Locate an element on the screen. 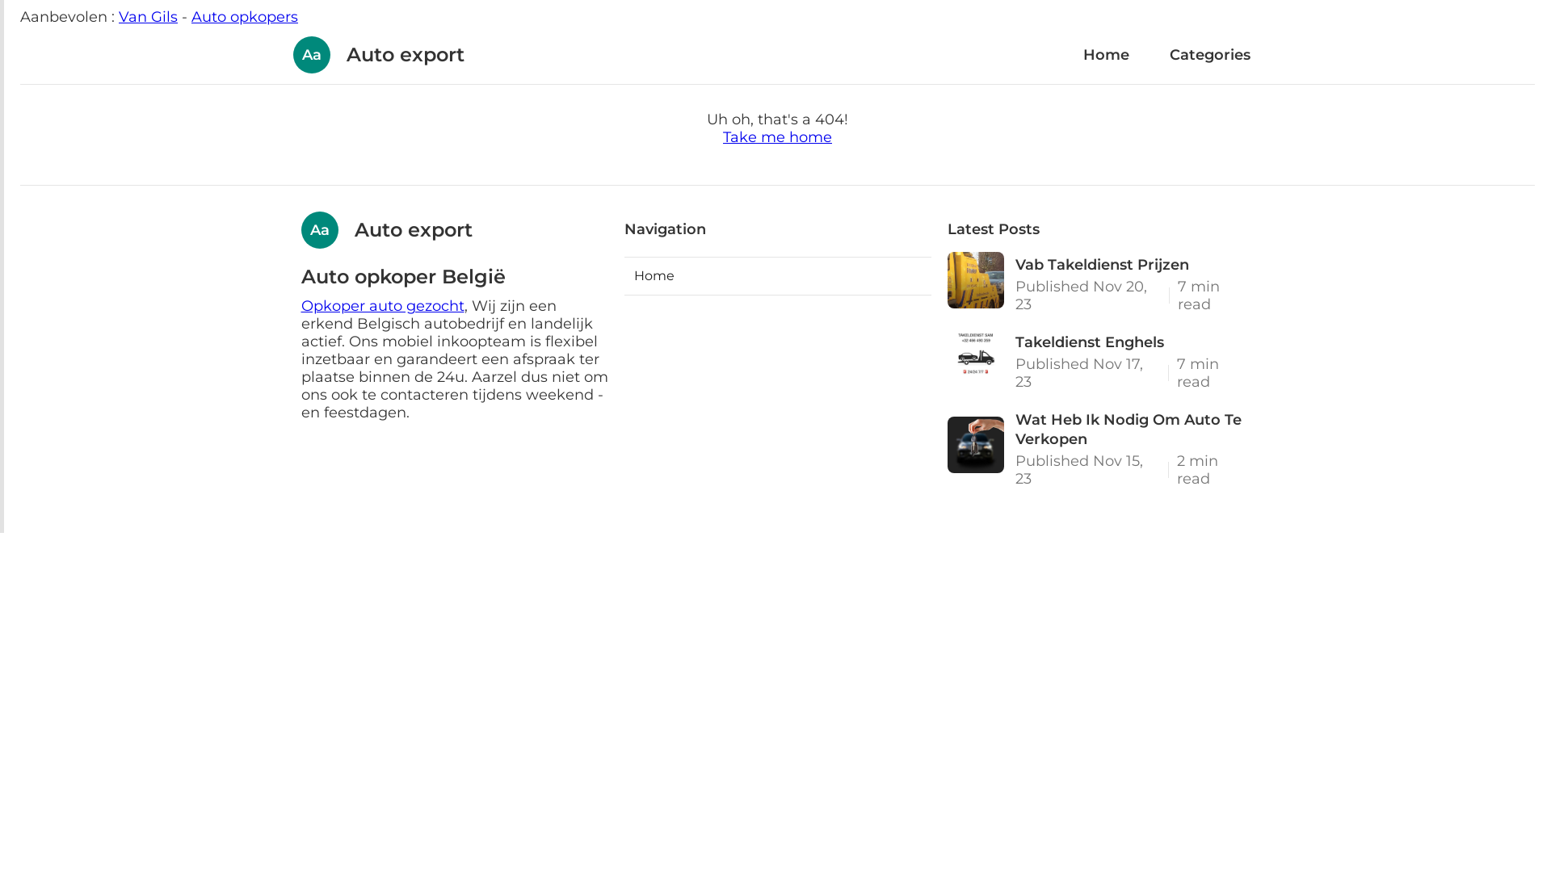 This screenshot has width=1551, height=872. Vab Takeldienst Prijzen is located at coordinates (1134, 265).